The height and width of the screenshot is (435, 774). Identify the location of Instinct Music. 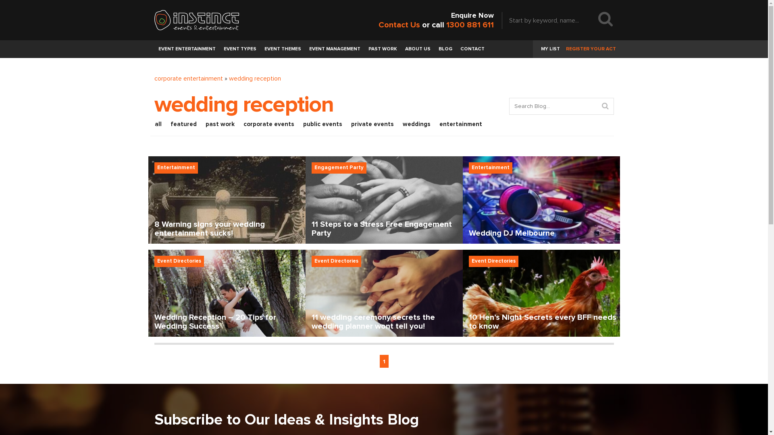
(196, 20).